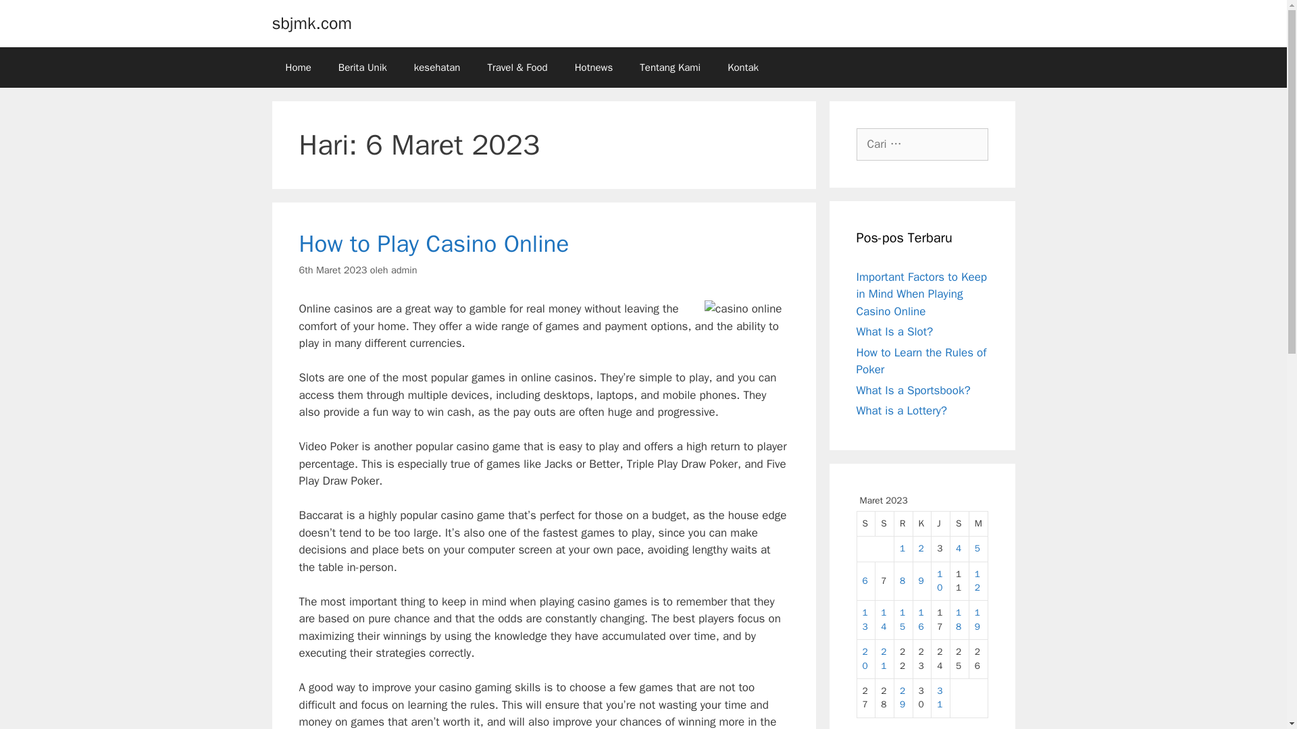 This screenshot has height=729, width=1297. I want to click on Berita Unik, so click(363, 67).